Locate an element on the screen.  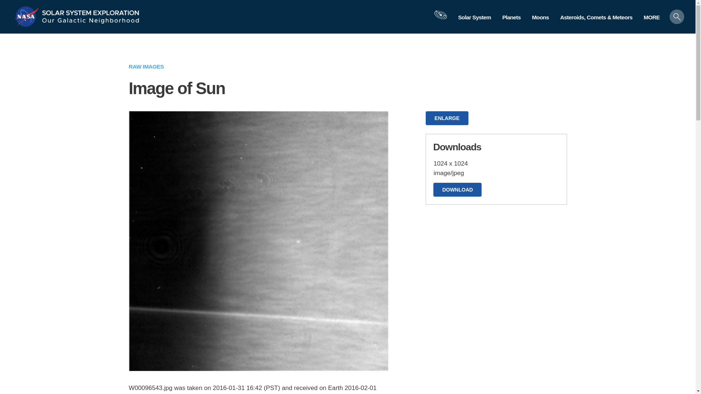
Solar System Exploration is located at coordinates (91, 11).